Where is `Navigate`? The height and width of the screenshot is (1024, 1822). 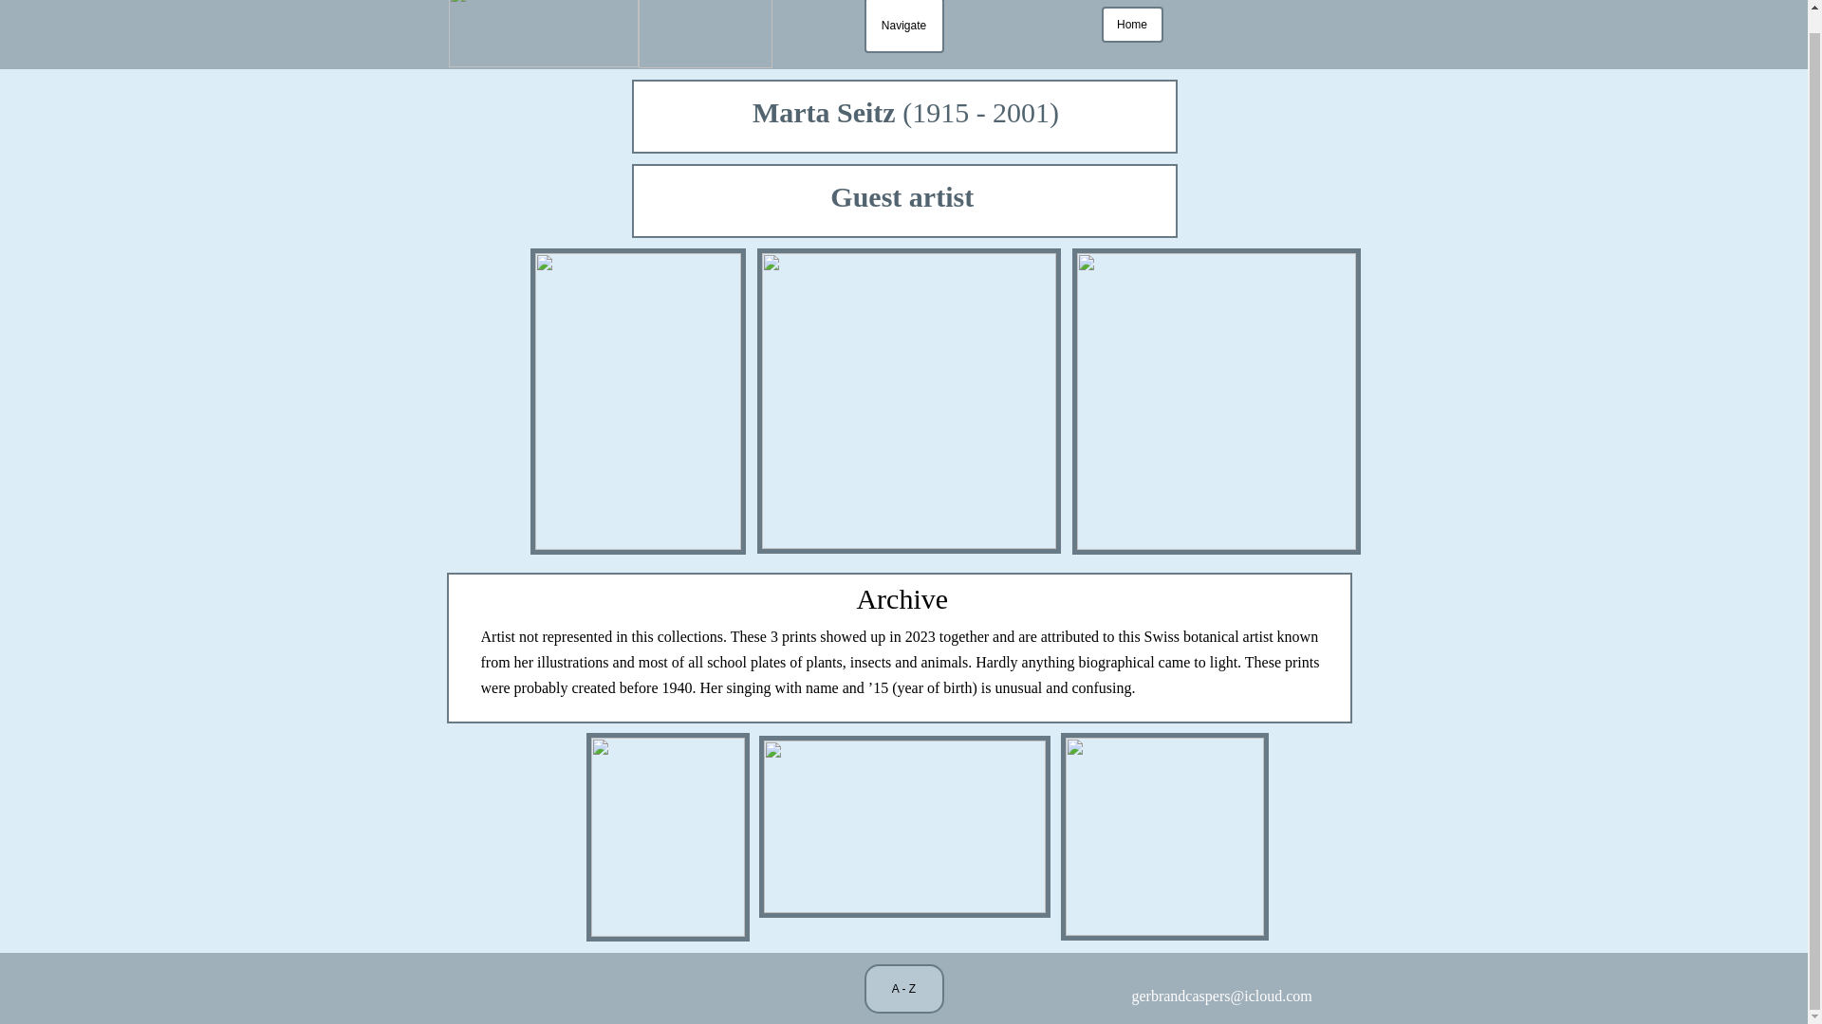 Navigate is located at coordinates (903, 46).